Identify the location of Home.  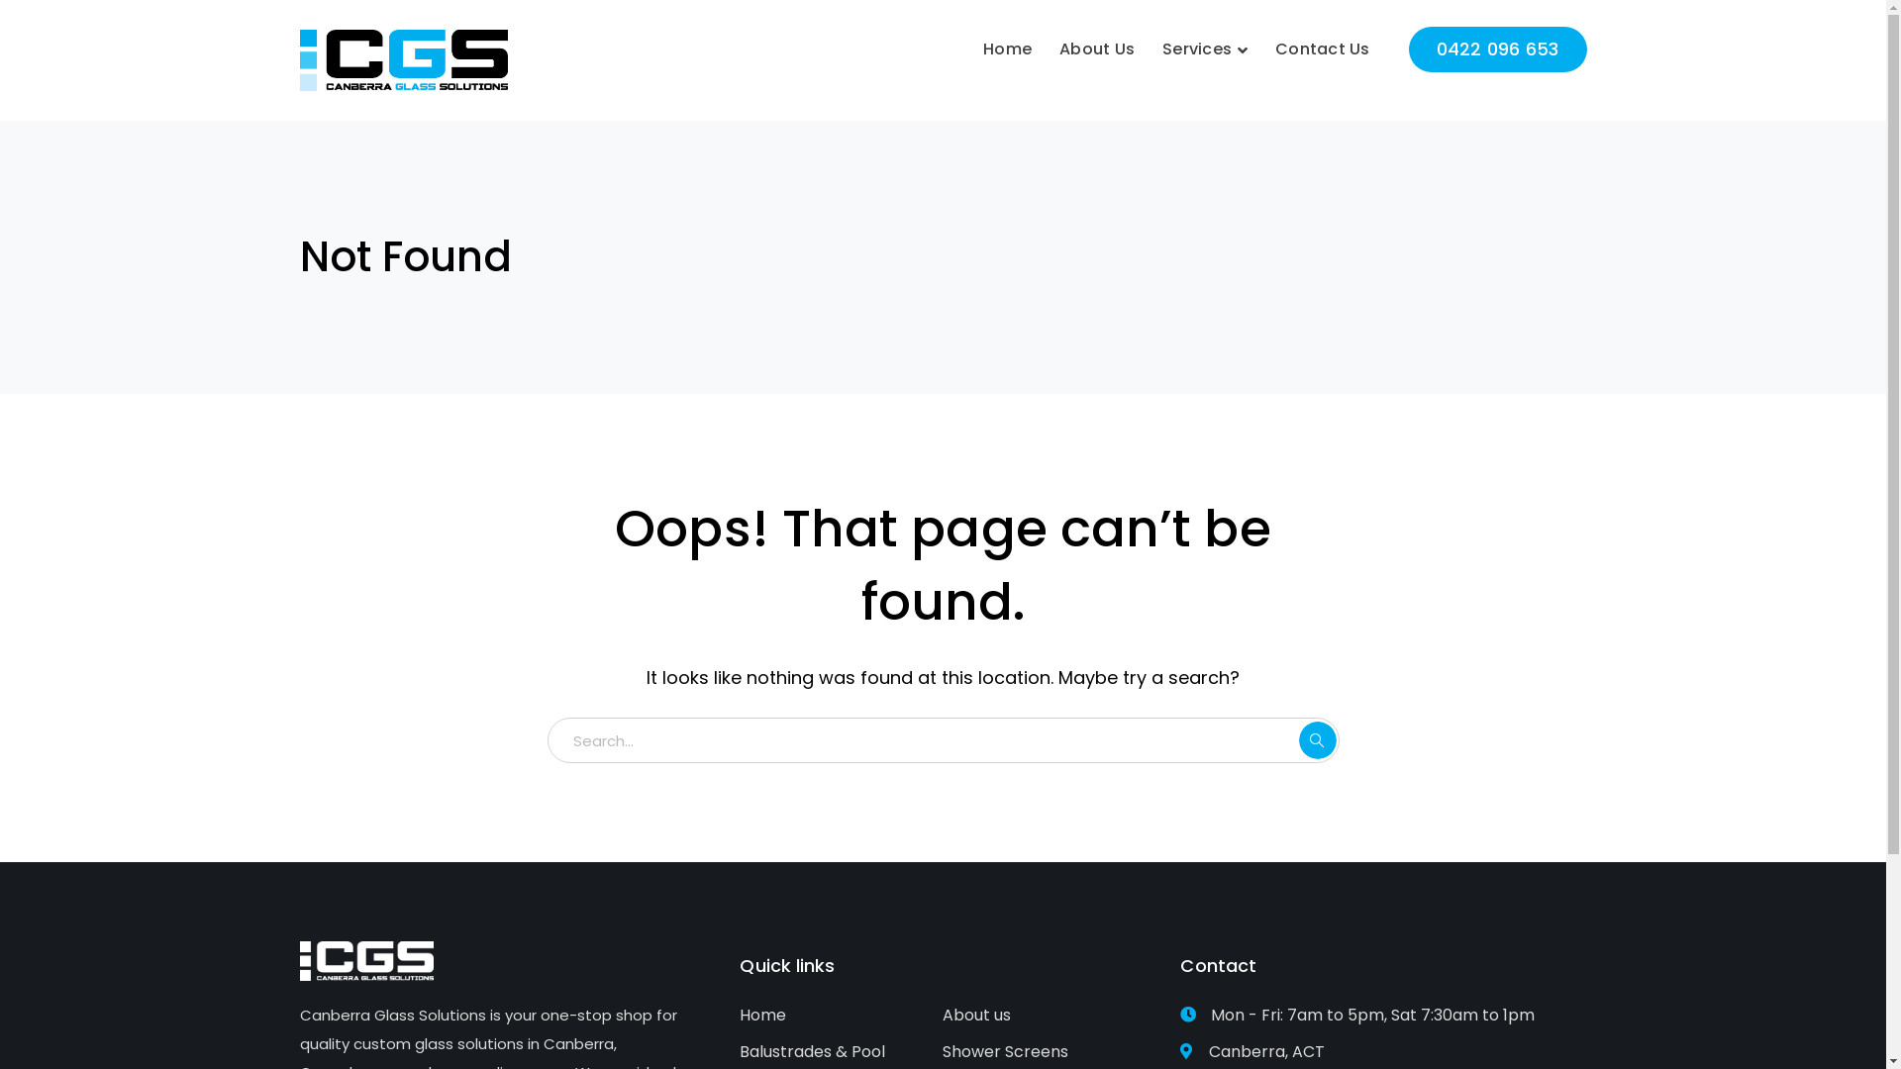
(762, 1016).